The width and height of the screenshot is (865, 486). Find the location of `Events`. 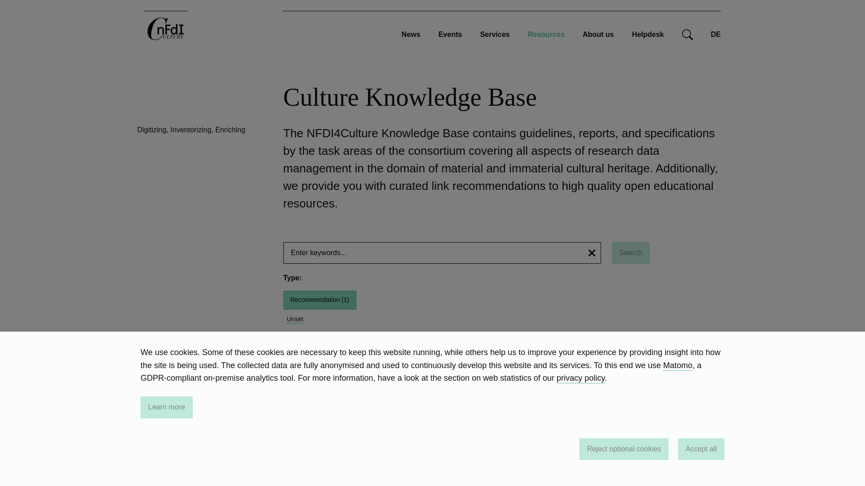

Events is located at coordinates (450, 34).